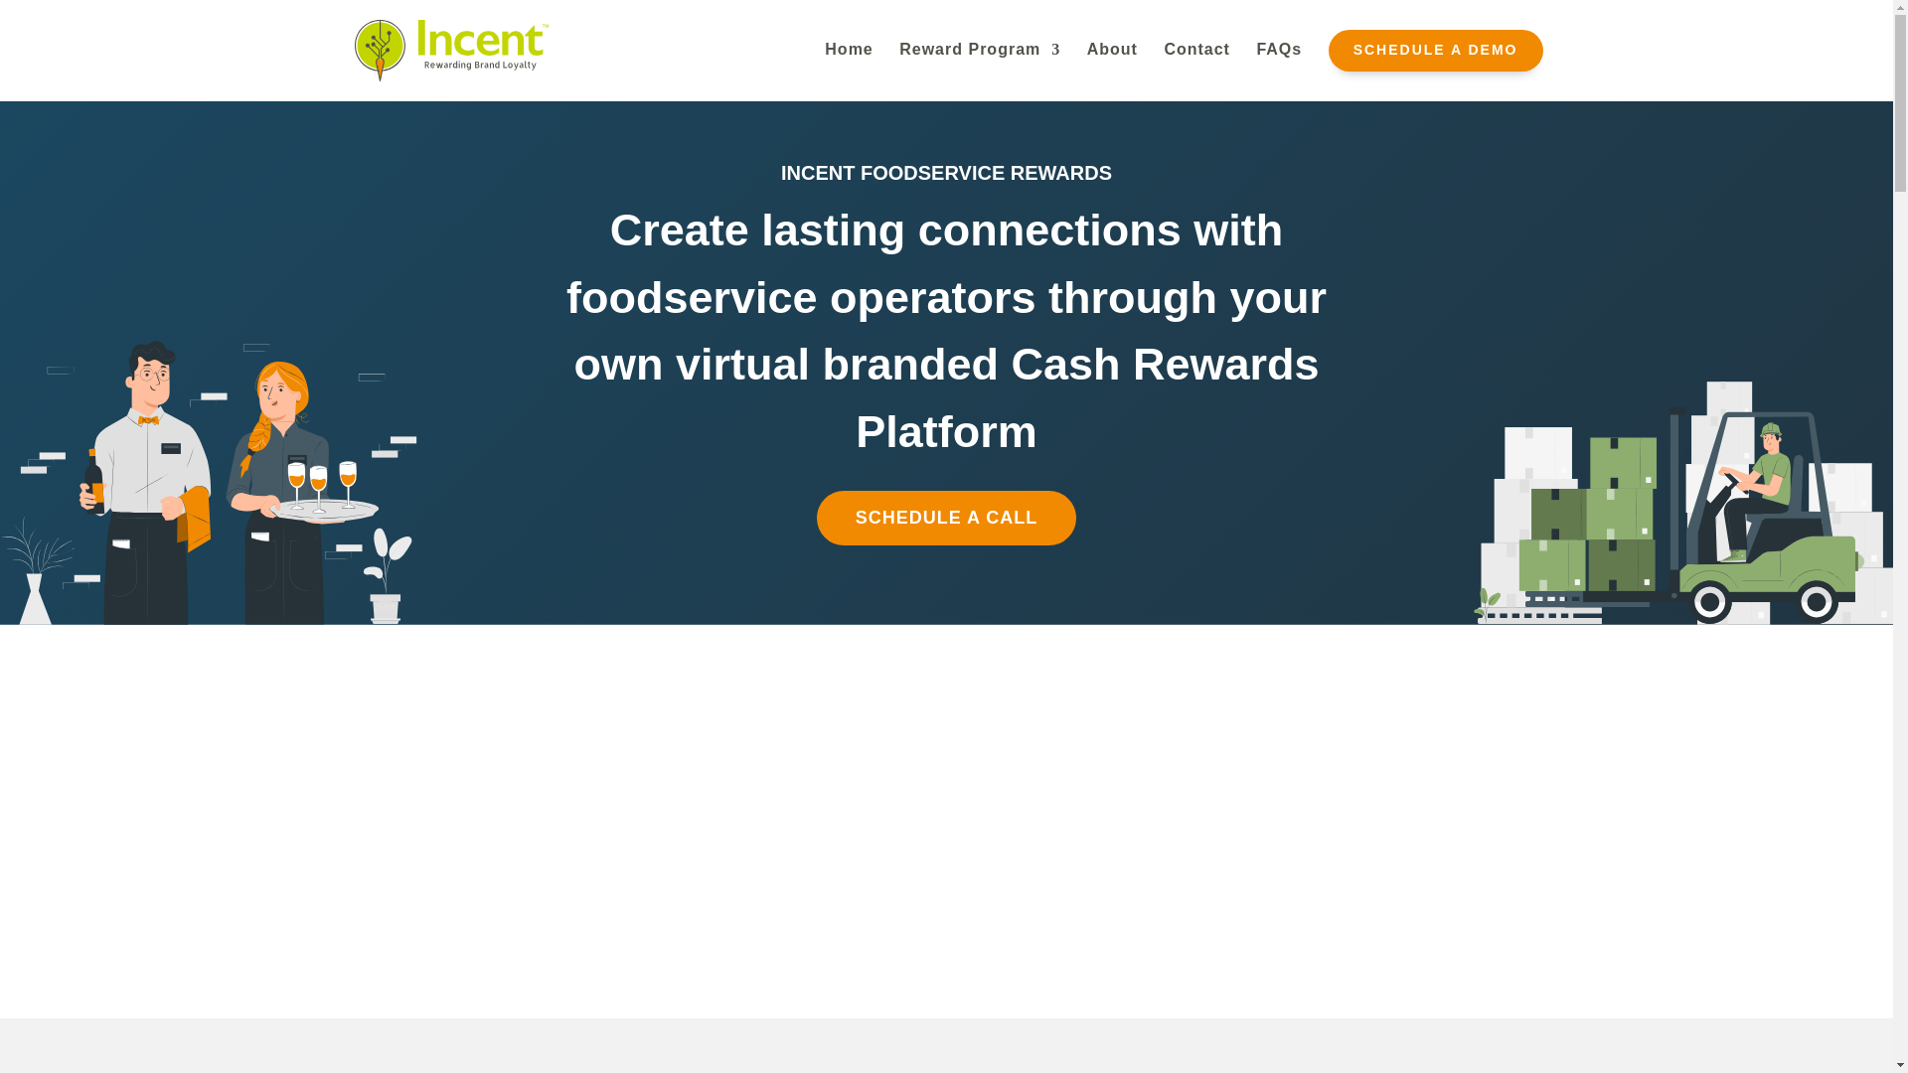 The image size is (1908, 1073). I want to click on SCHEDULE A CALL, so click(946, 517).